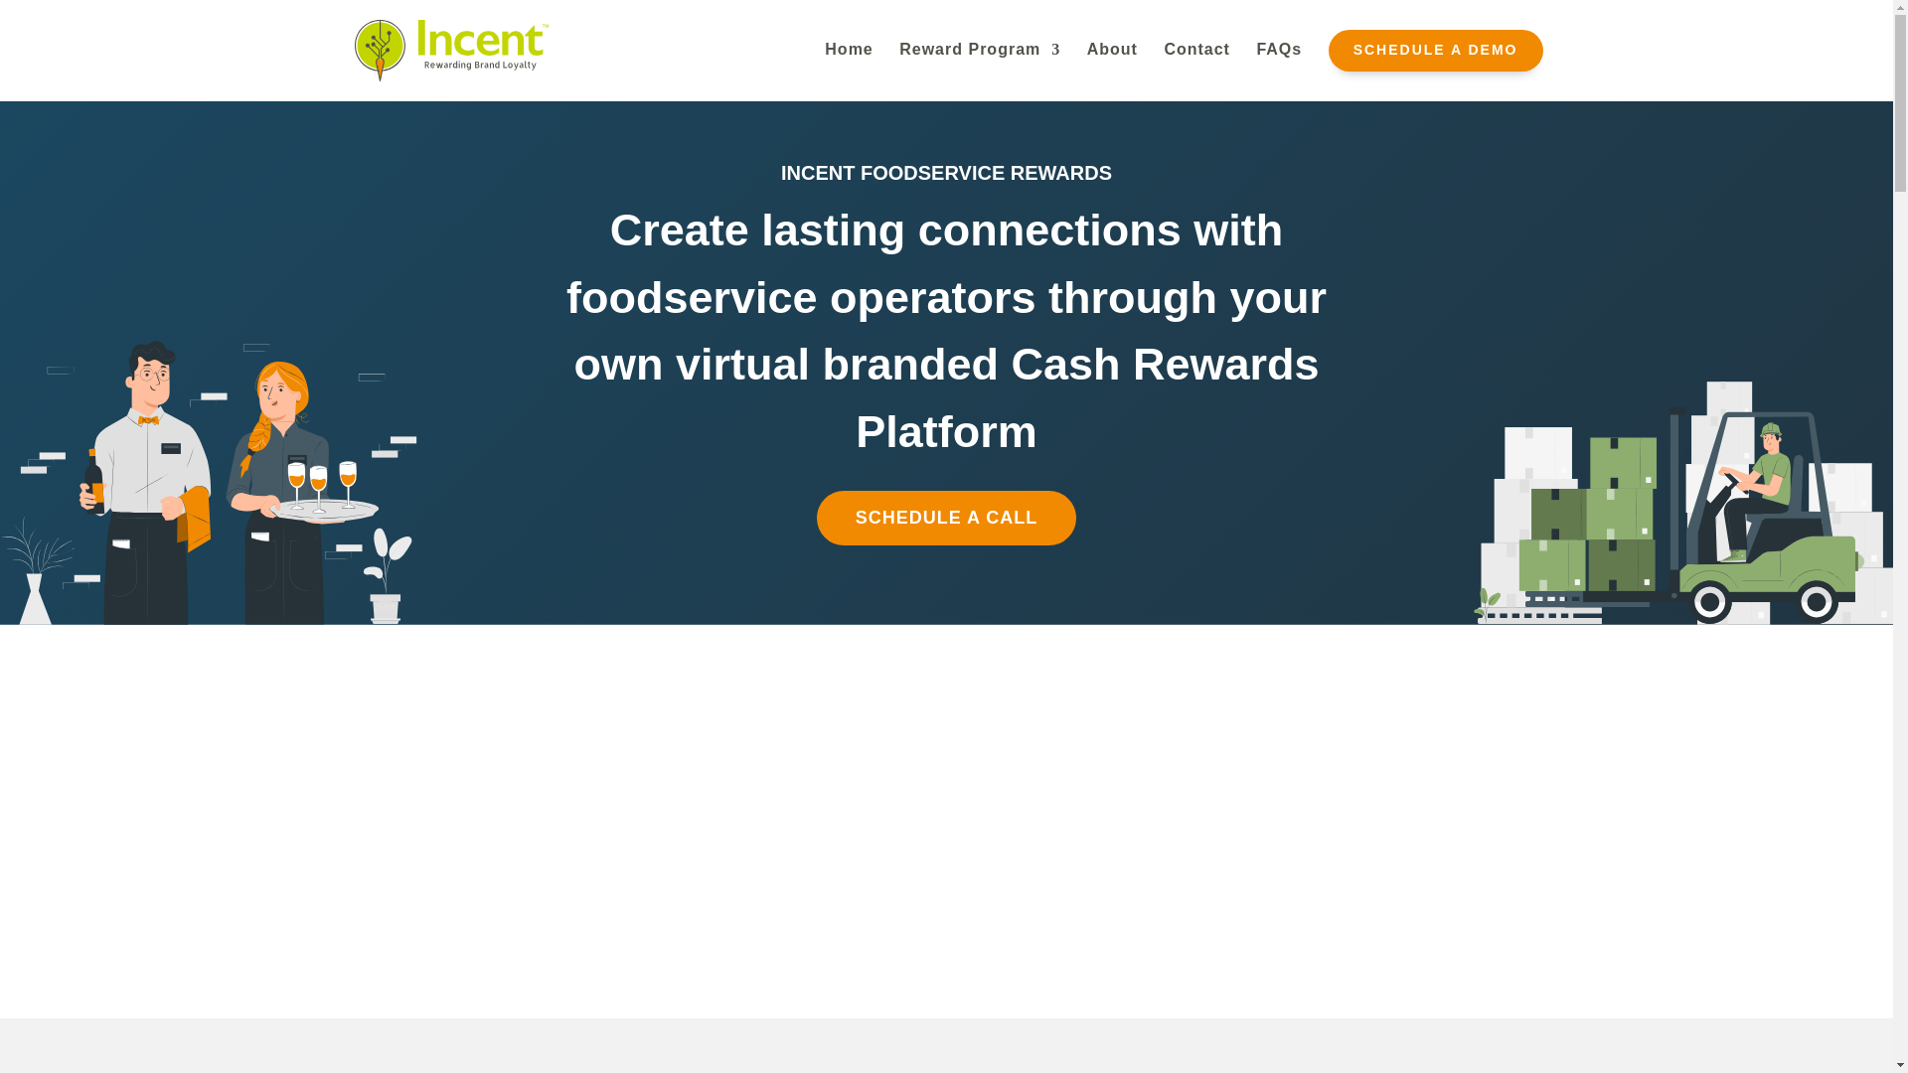 The image size is (1908, 1073). I want to click on SCHEDULE A CALL, so click(946, 517).